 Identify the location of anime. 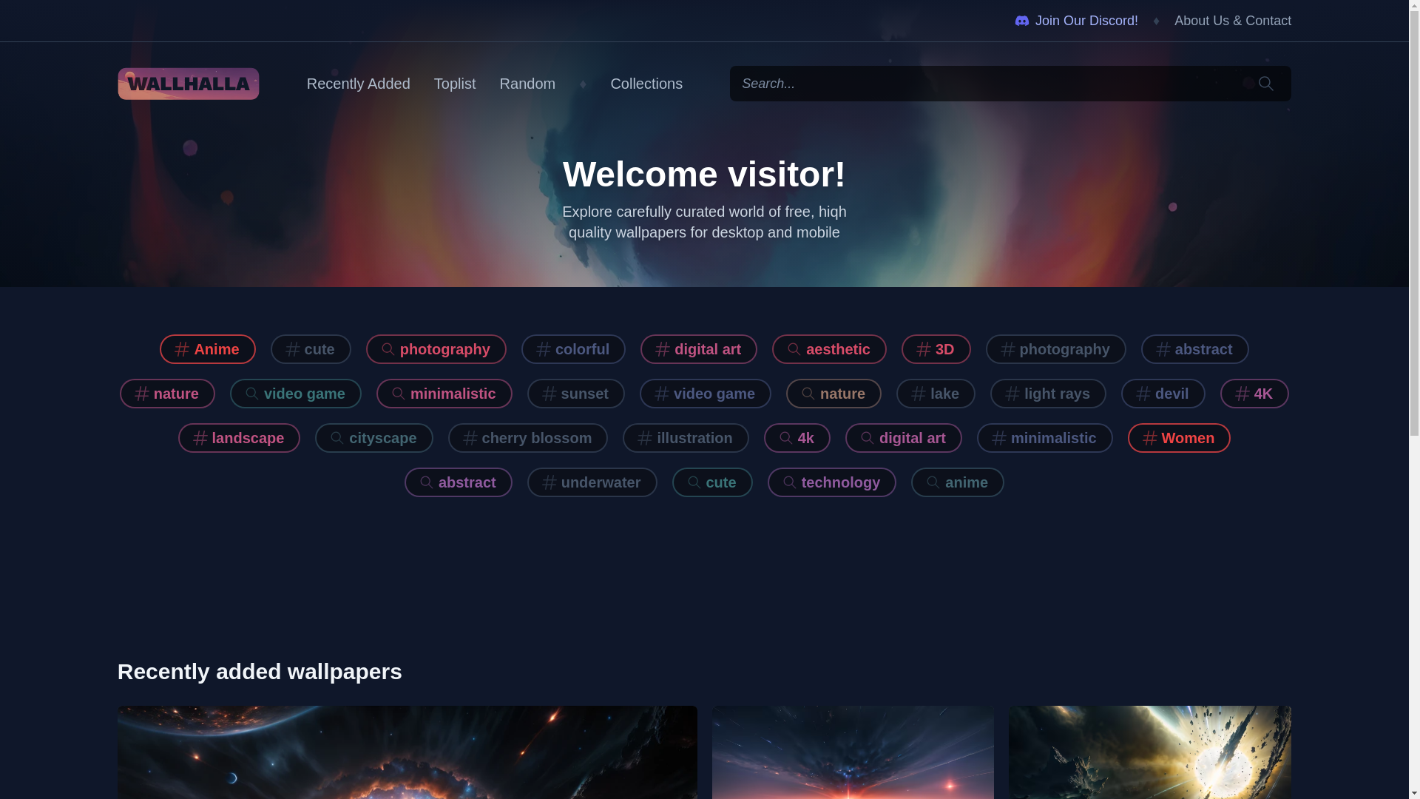
(958, 482).